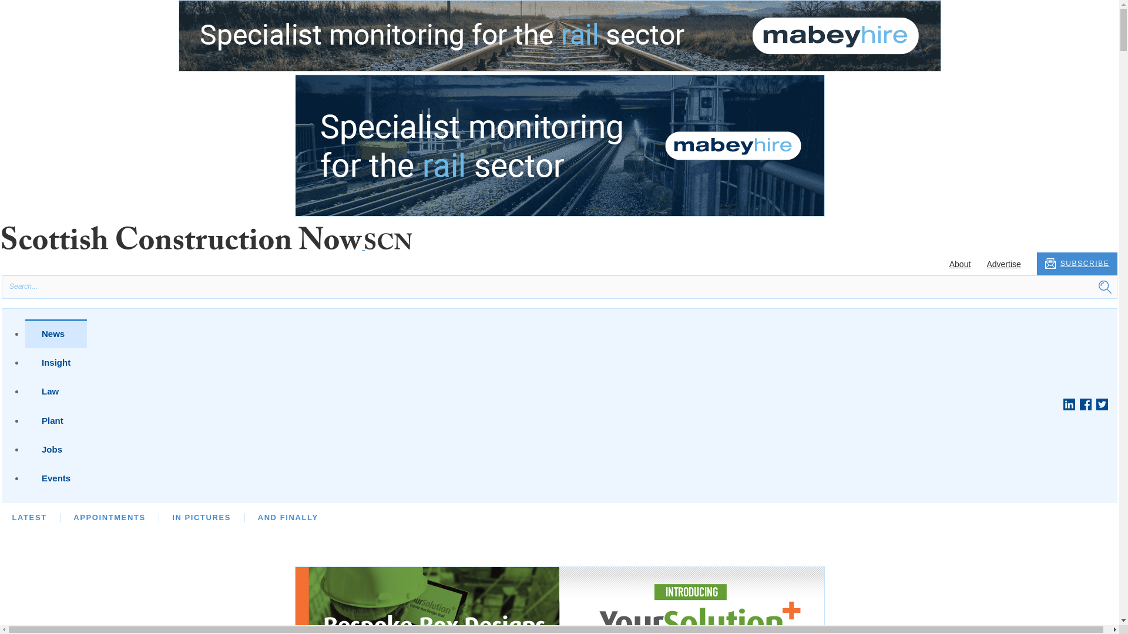  Describe the element at coordinates (759, 517) in the screenshot. I see `JUST A MINUTE` at that location.